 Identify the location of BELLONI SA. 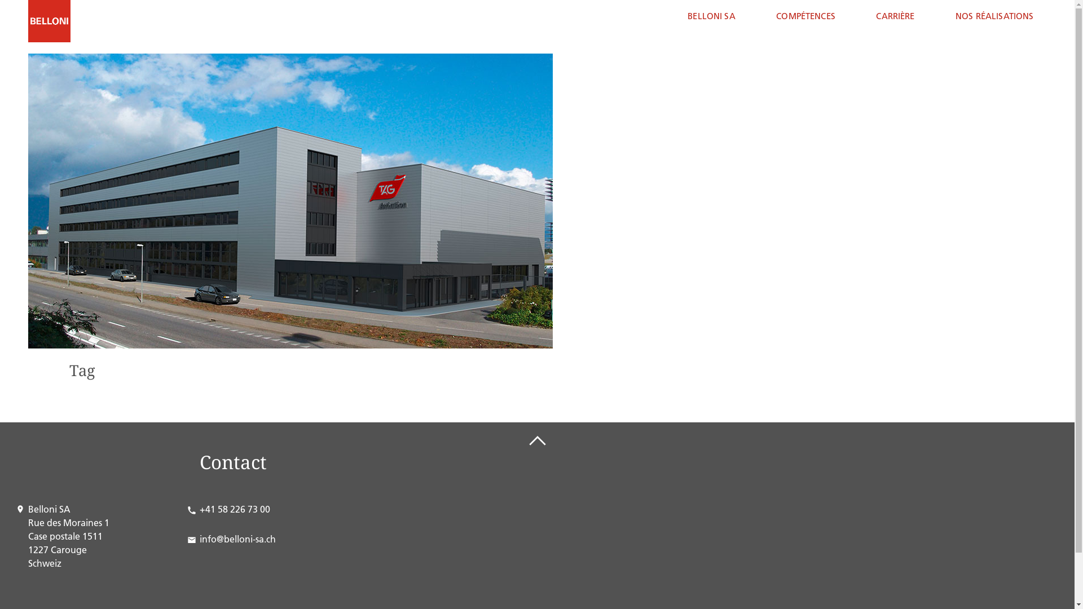
(712, 16).